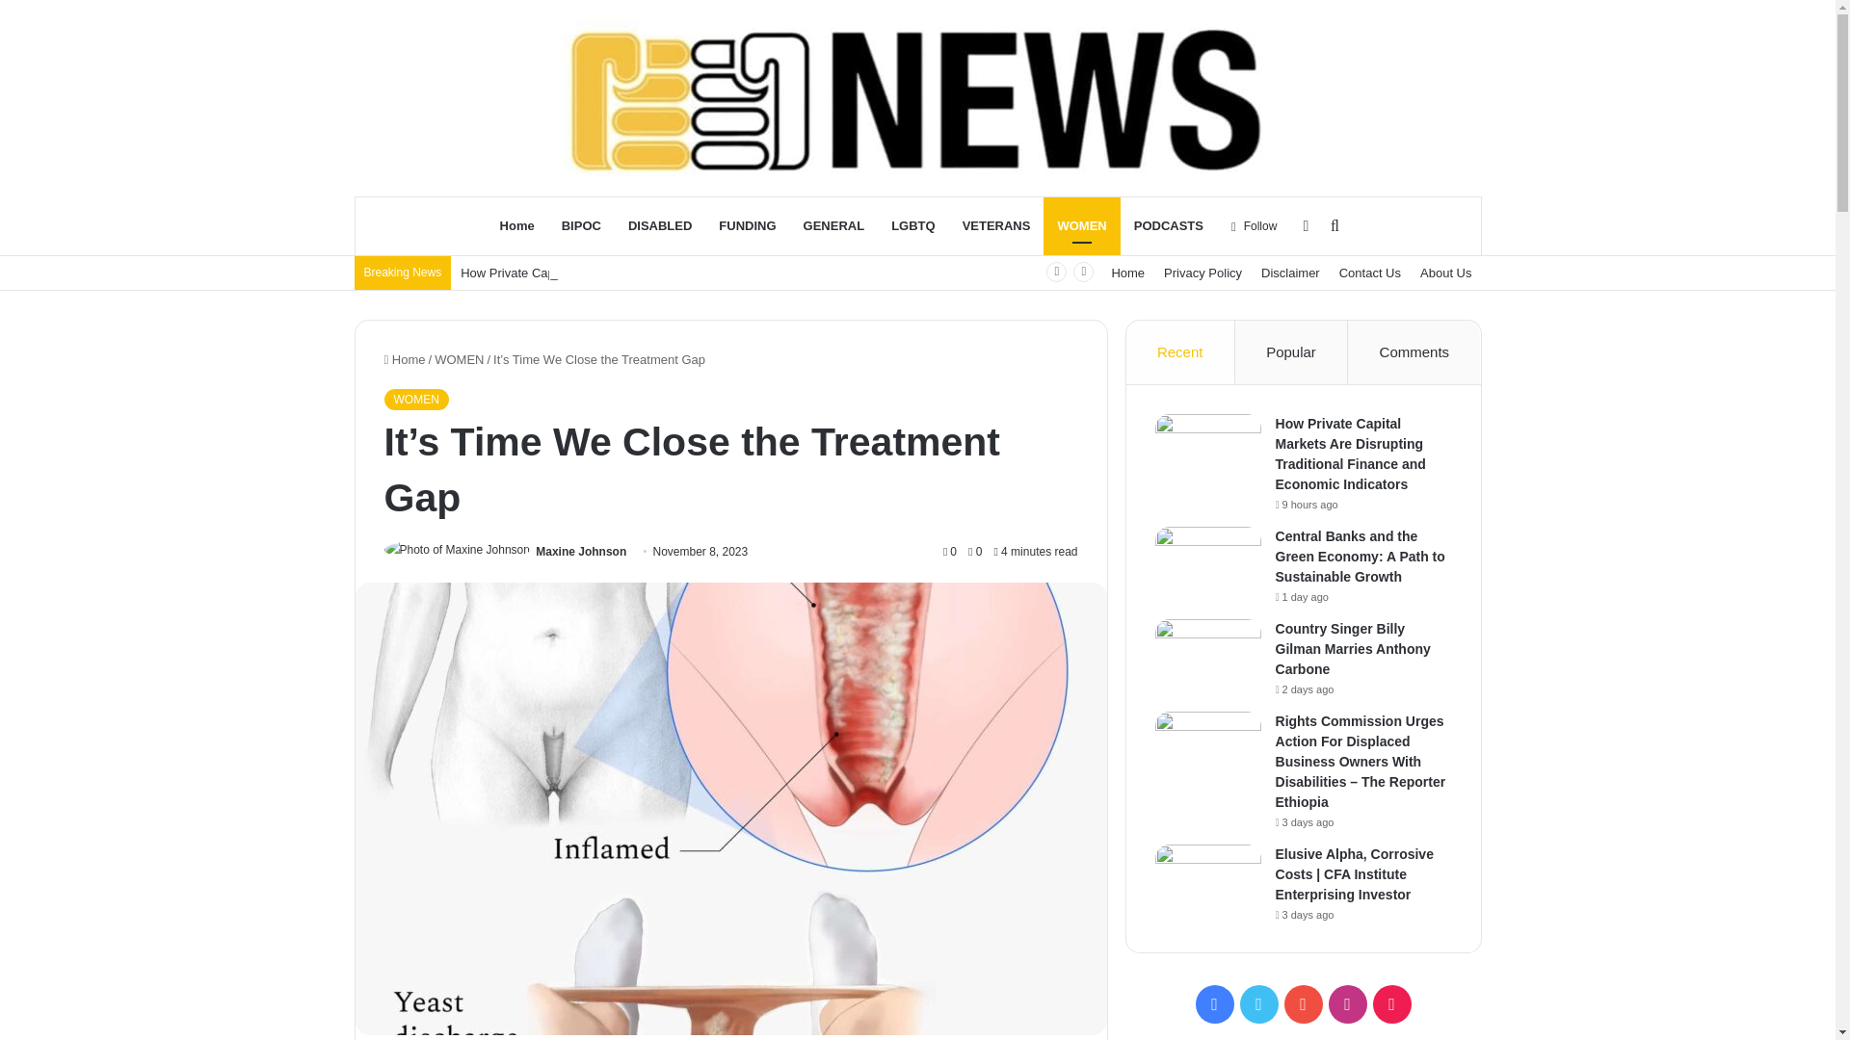 This screenshot has height=1040, width=1850. I want to click on WOMEN, so click(414, 399).